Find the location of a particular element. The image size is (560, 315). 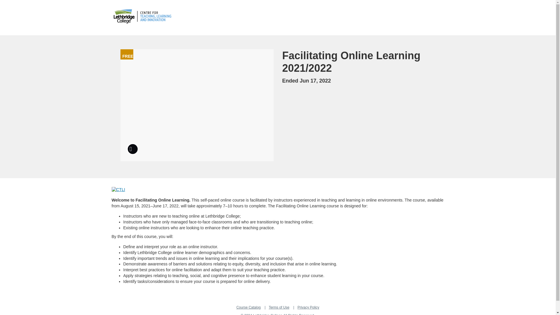

Privacy Policy is located at coordinates (308, 307).